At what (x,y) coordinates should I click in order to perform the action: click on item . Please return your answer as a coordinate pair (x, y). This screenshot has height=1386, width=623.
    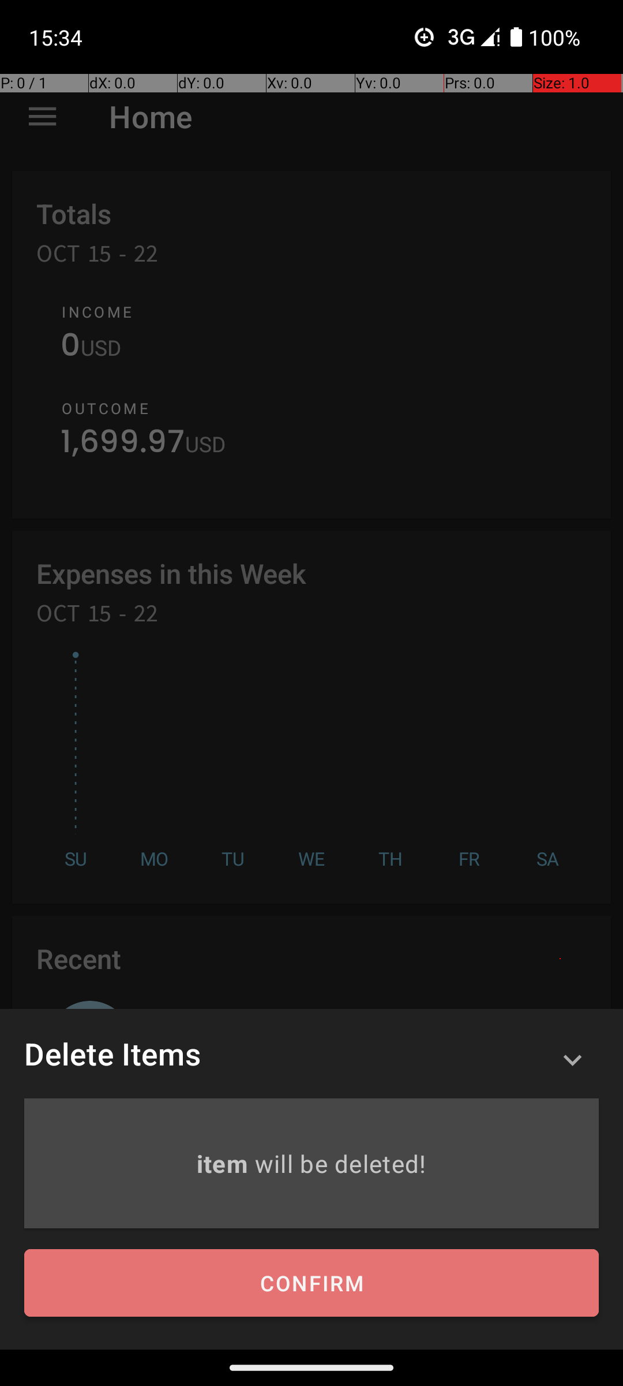
    Looking at the image, I should click on (225, 1163).